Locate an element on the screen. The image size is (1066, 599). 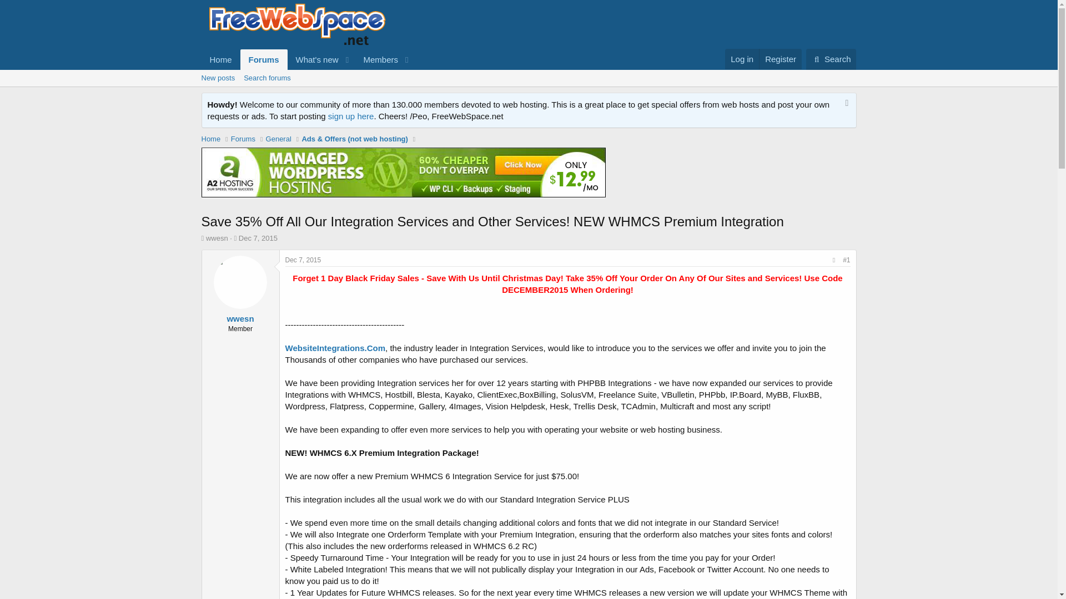
Dec 7, 2015 at 10:12 PM is located at coordinates (258, 238).